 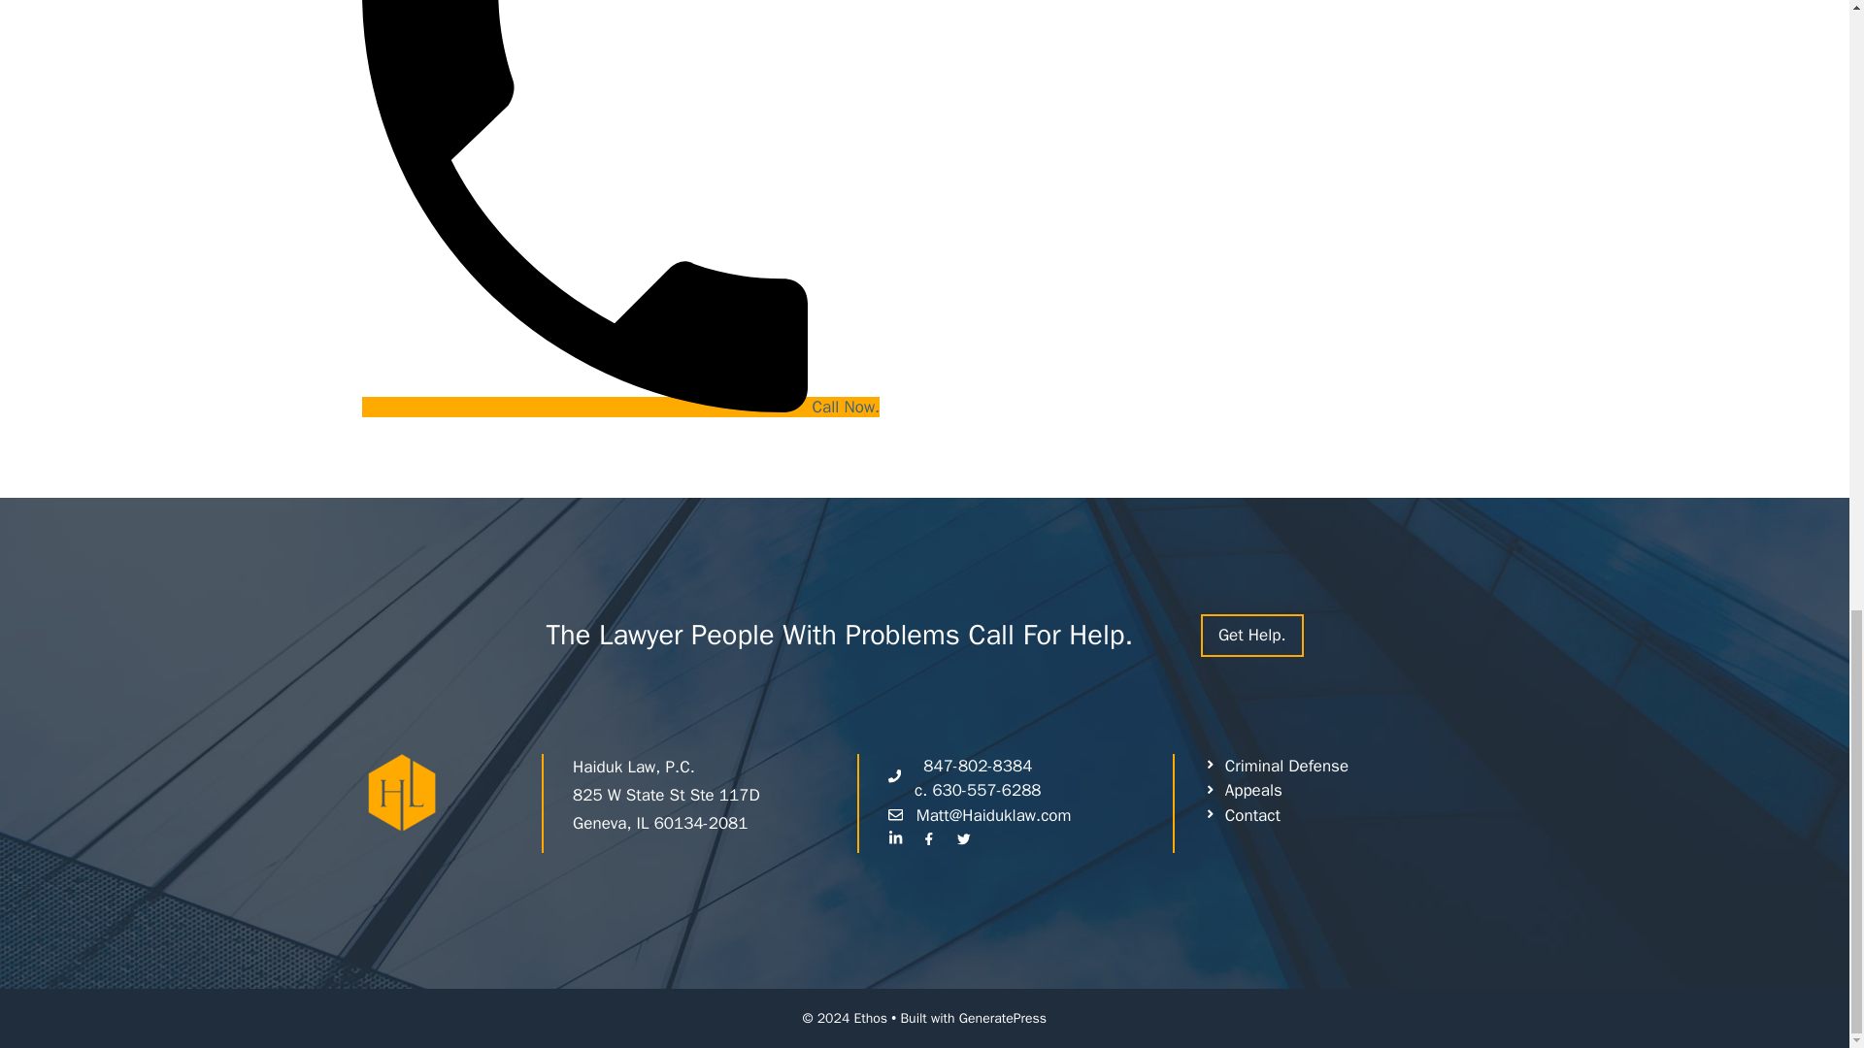 I want to click on Call Now., so click(x=1251, y=635).